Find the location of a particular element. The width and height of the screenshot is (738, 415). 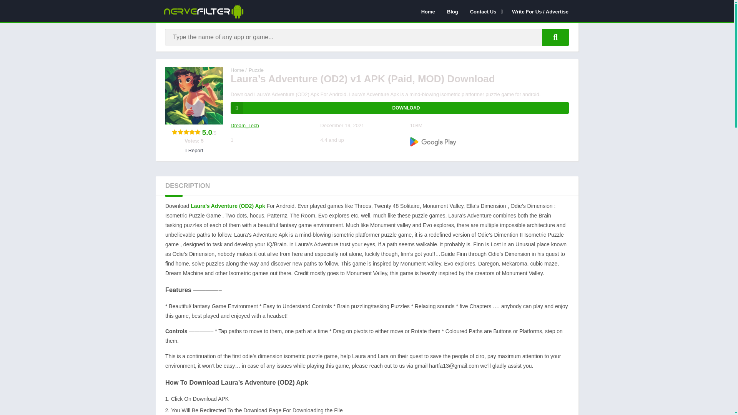

DOWNLOAD is located at coordinates (400, 108).